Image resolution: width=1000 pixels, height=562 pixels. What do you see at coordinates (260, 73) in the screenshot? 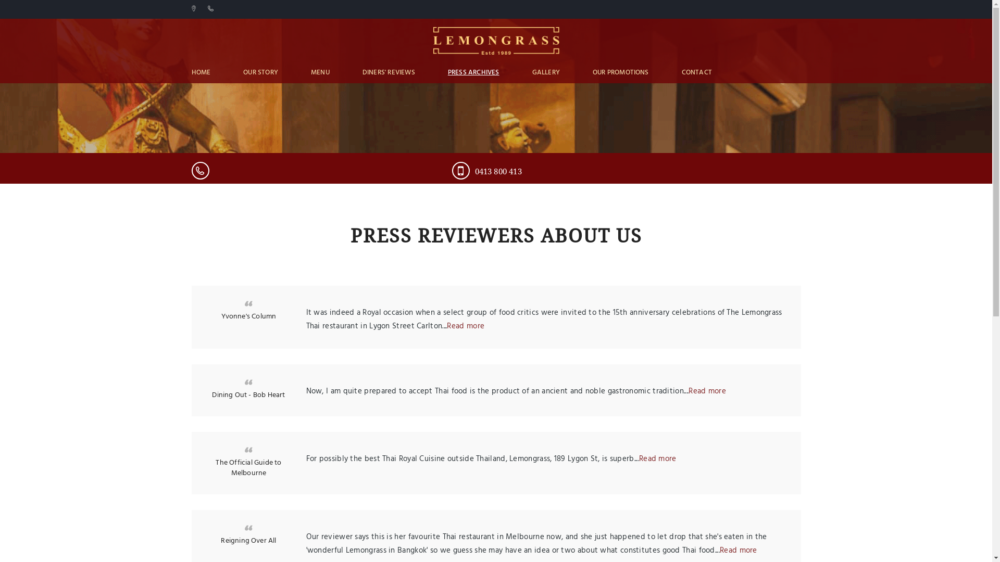
I see `OUR STORY` at bounding box center [260, 73].